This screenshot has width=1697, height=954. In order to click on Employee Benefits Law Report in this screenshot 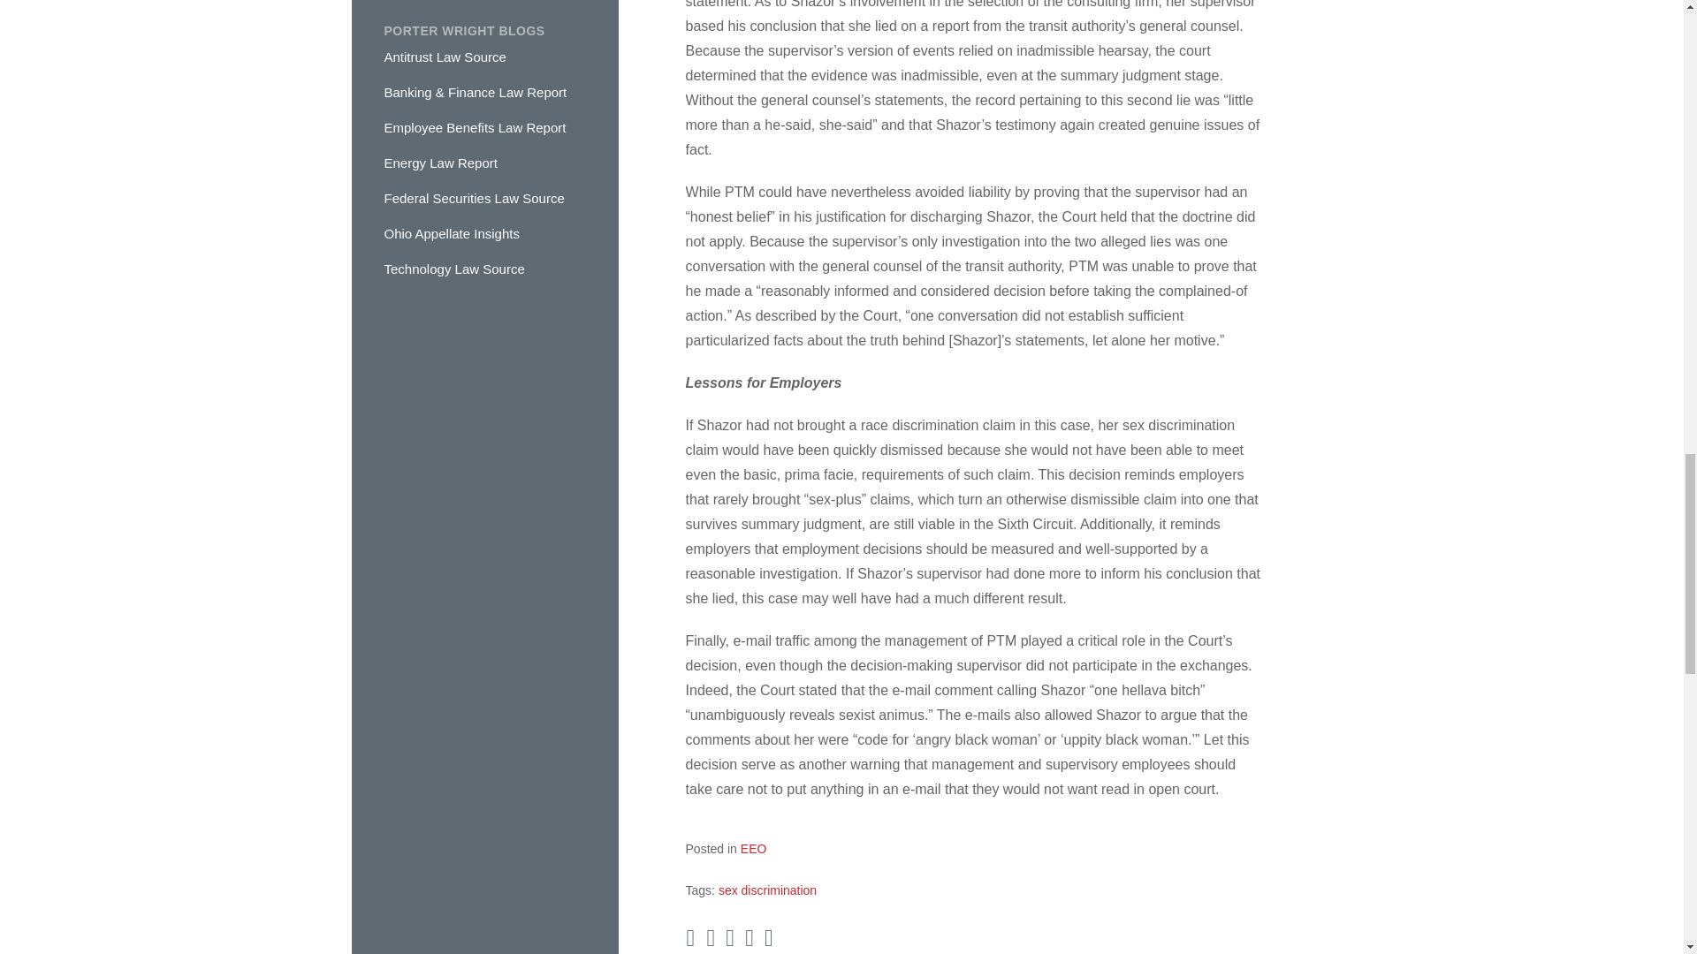, I will do `click(474, 127)`.